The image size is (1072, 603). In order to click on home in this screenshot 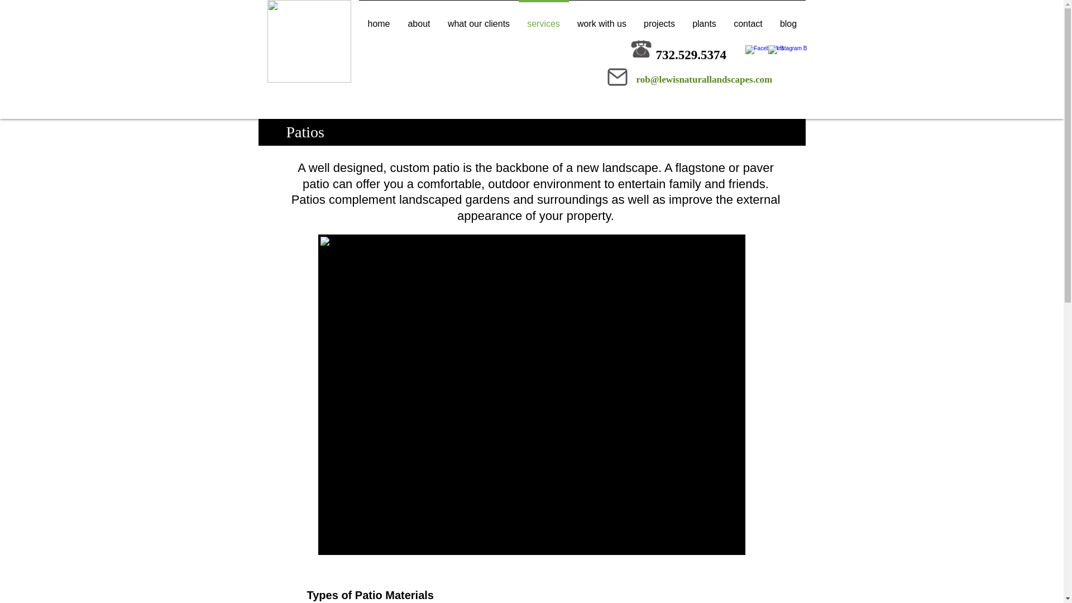, I will do `click(379, 19)`.